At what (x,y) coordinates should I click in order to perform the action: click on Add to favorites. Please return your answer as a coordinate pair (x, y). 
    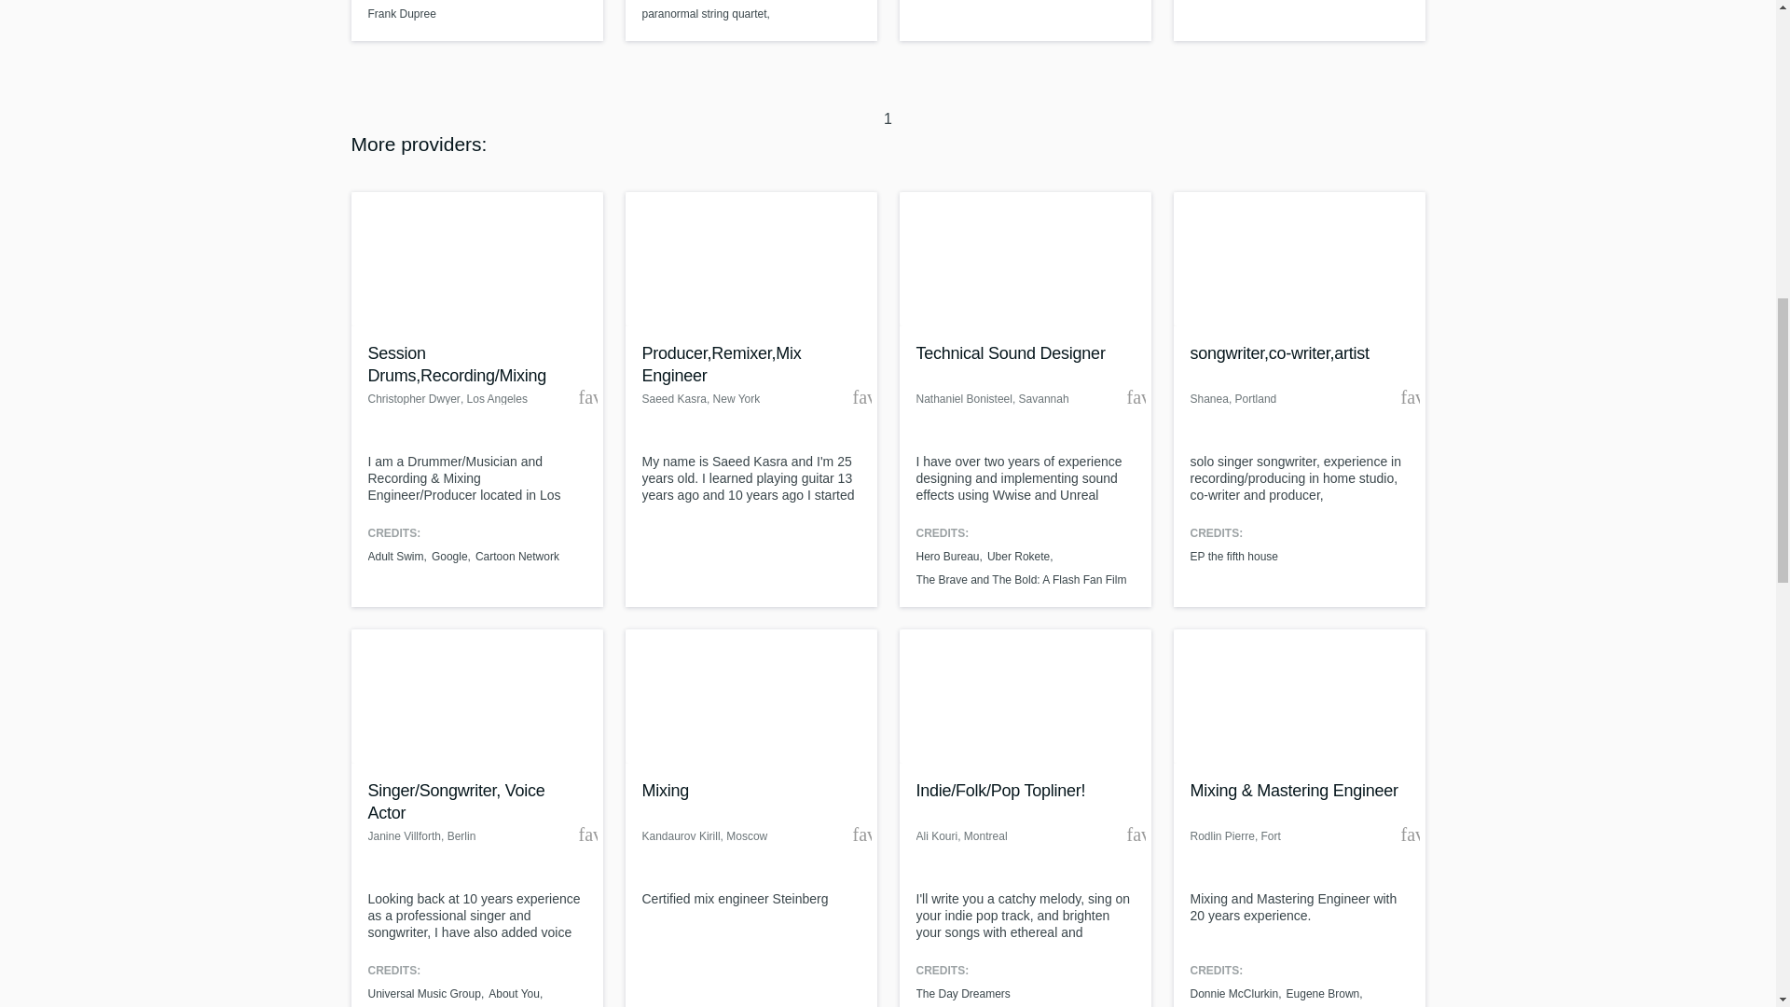
    Looking at the image, I should click on (587, 397).